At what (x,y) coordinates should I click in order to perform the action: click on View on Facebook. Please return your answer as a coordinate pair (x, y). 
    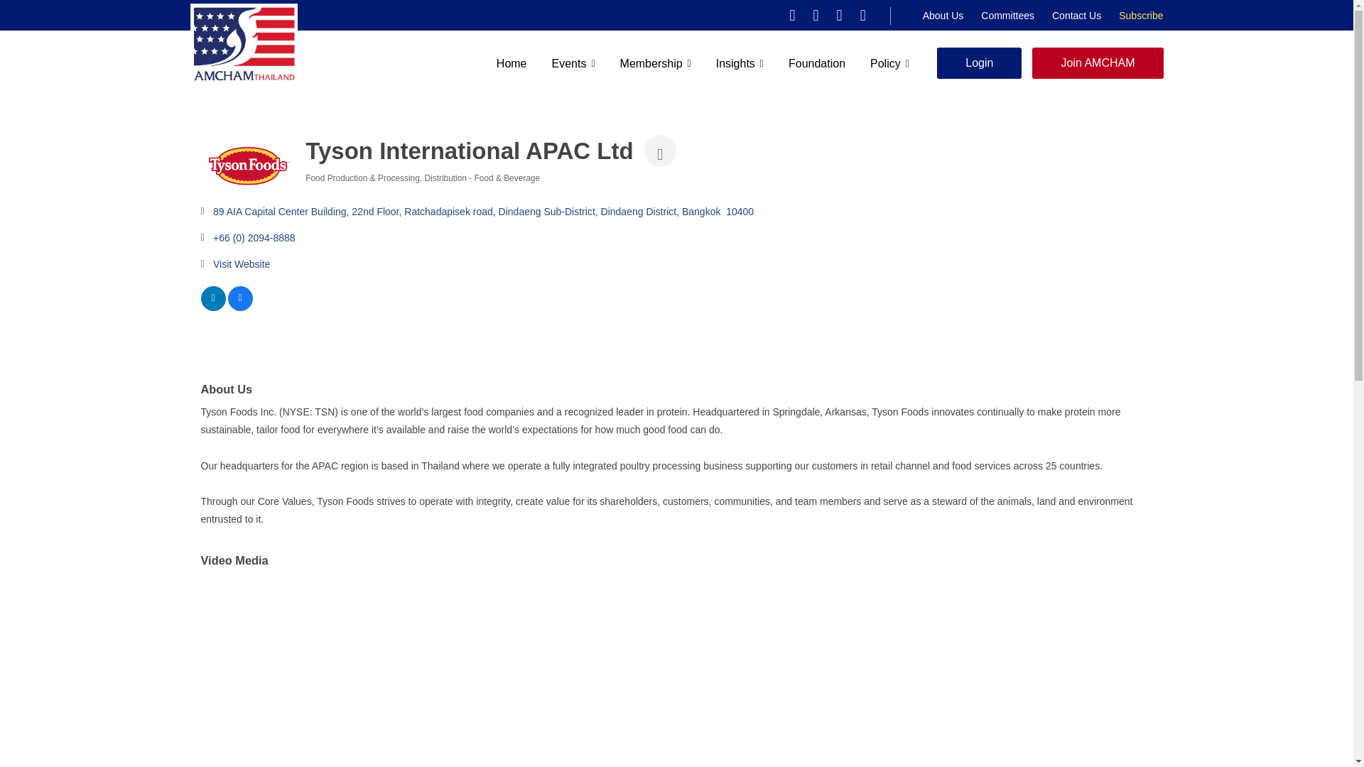
    Looking at the image, I should click on (240, 307).